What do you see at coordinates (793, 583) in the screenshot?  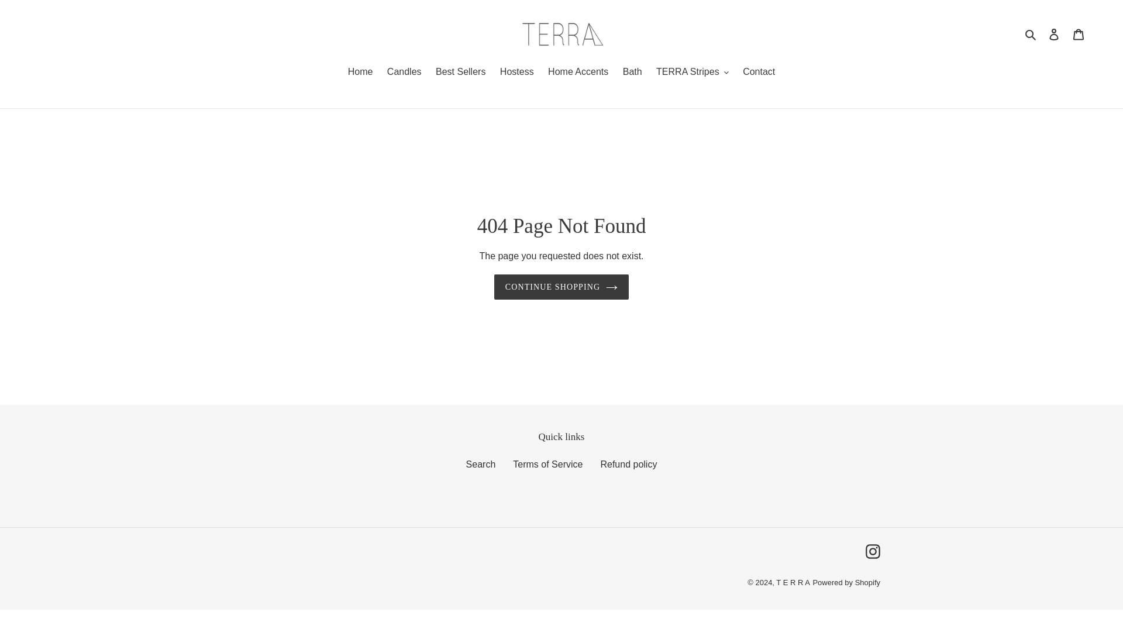 I see `T E R R A` at bounding box center [793, 583].